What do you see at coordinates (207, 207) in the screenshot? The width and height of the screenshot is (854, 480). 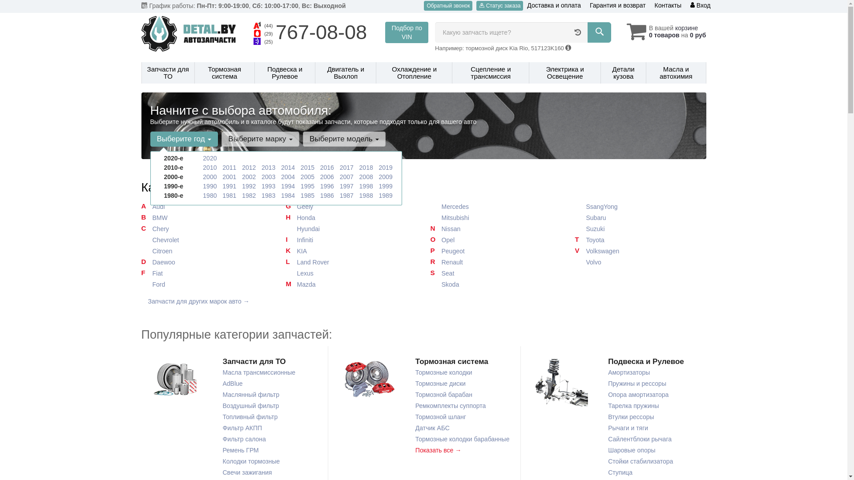 I see `Audi` at bounding box center [207, 207].